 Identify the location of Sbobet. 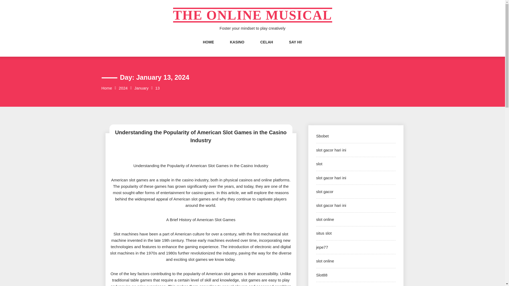
(322, 136).